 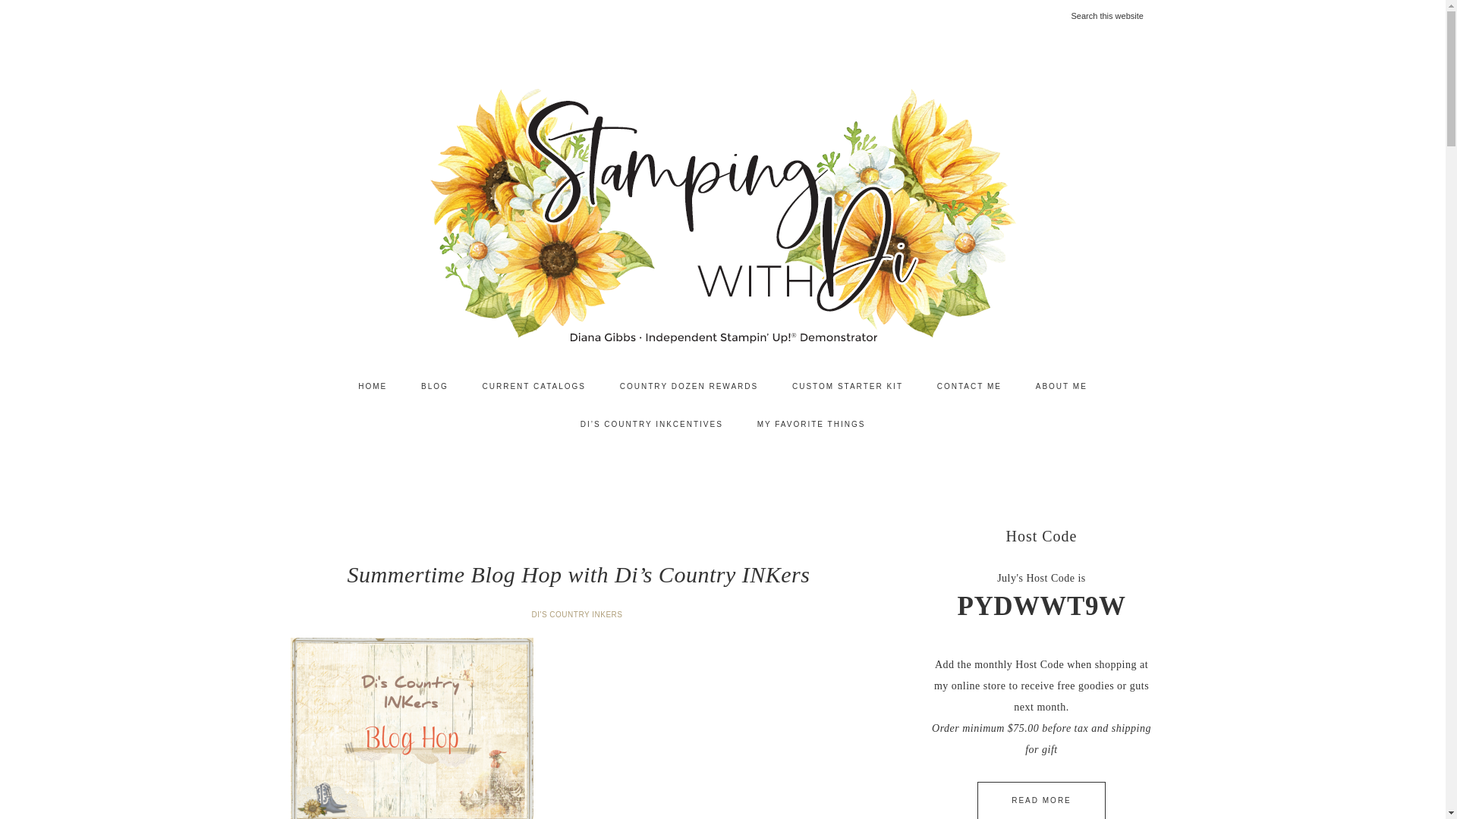 What do you see at coordinates (434, 386) in the screenshot?
I see `BLOG` at bounding box center [434, 386].